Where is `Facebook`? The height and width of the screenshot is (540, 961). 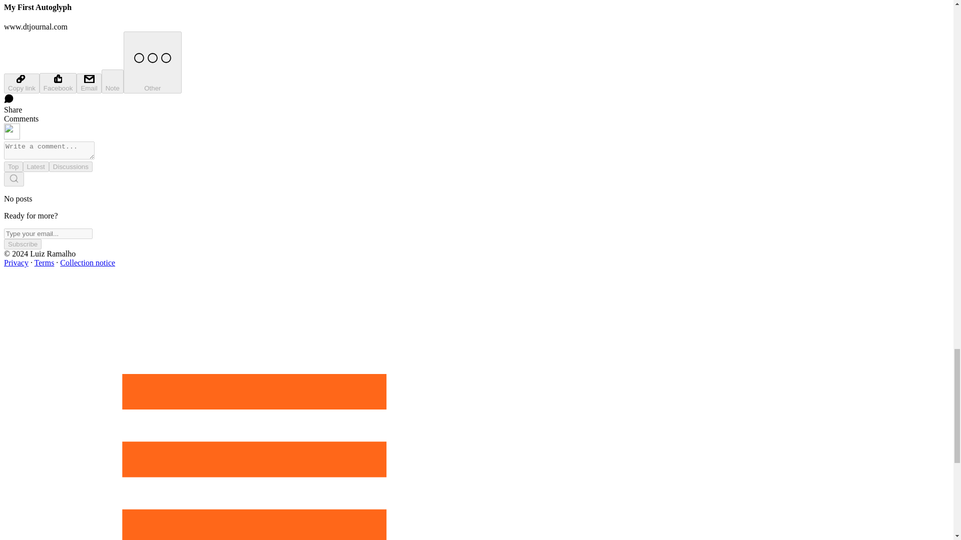 Facebook is located at coordinates (58, 83).